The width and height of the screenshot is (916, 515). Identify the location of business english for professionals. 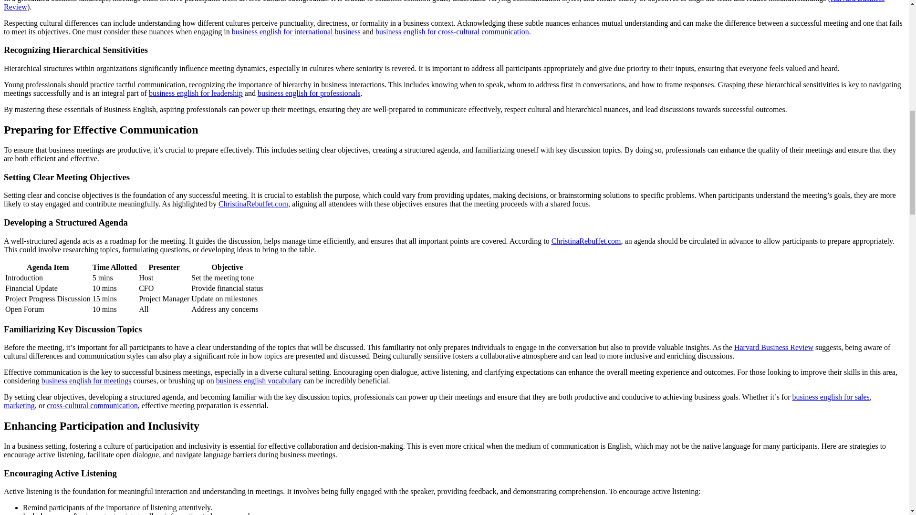
(309, 93).